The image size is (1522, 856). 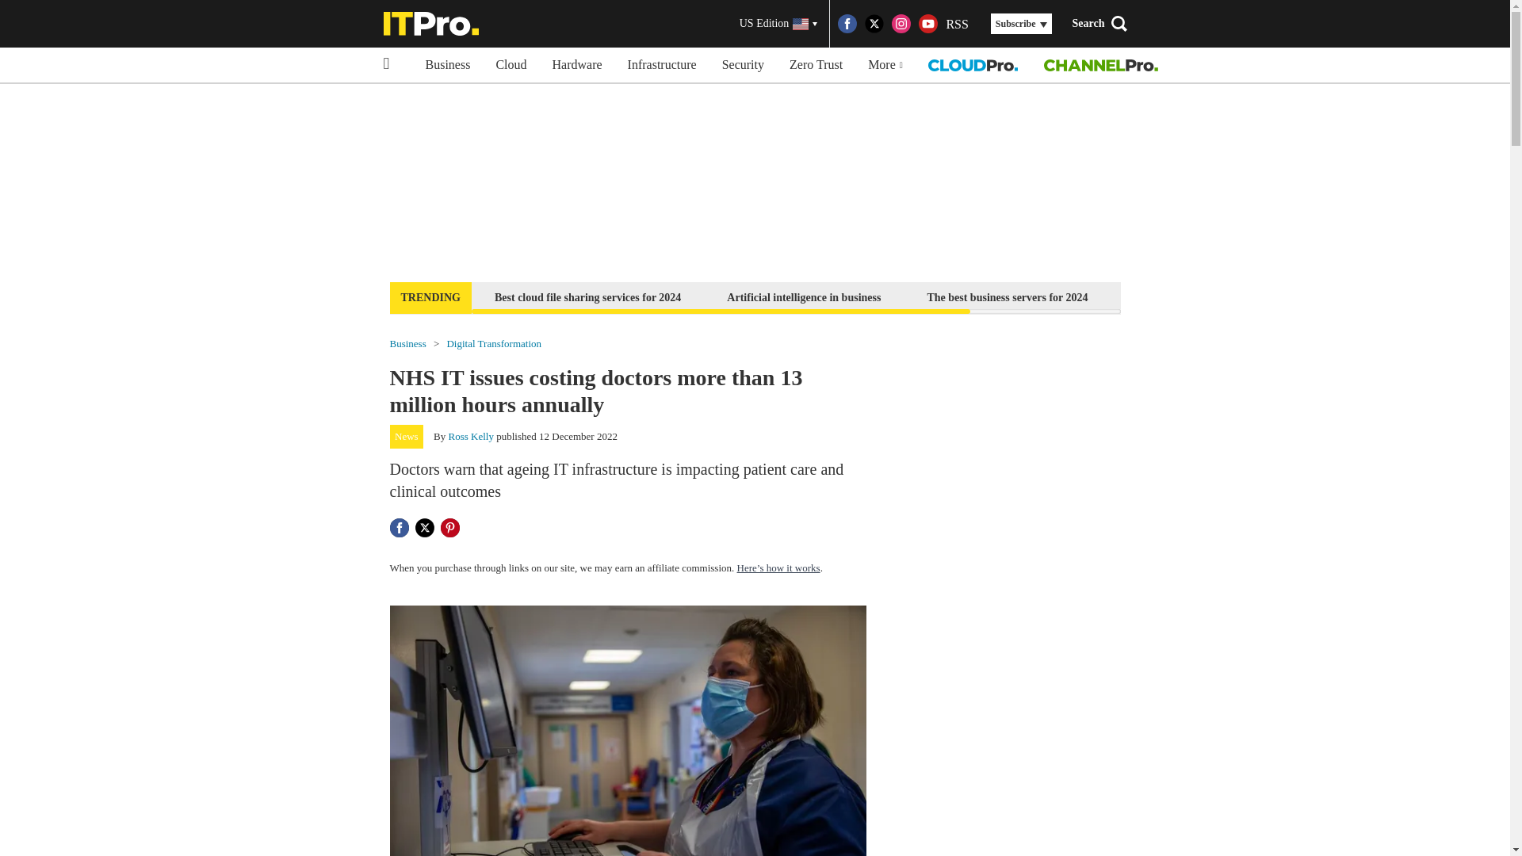 I want to click on Security, so click(x=742, y=65).